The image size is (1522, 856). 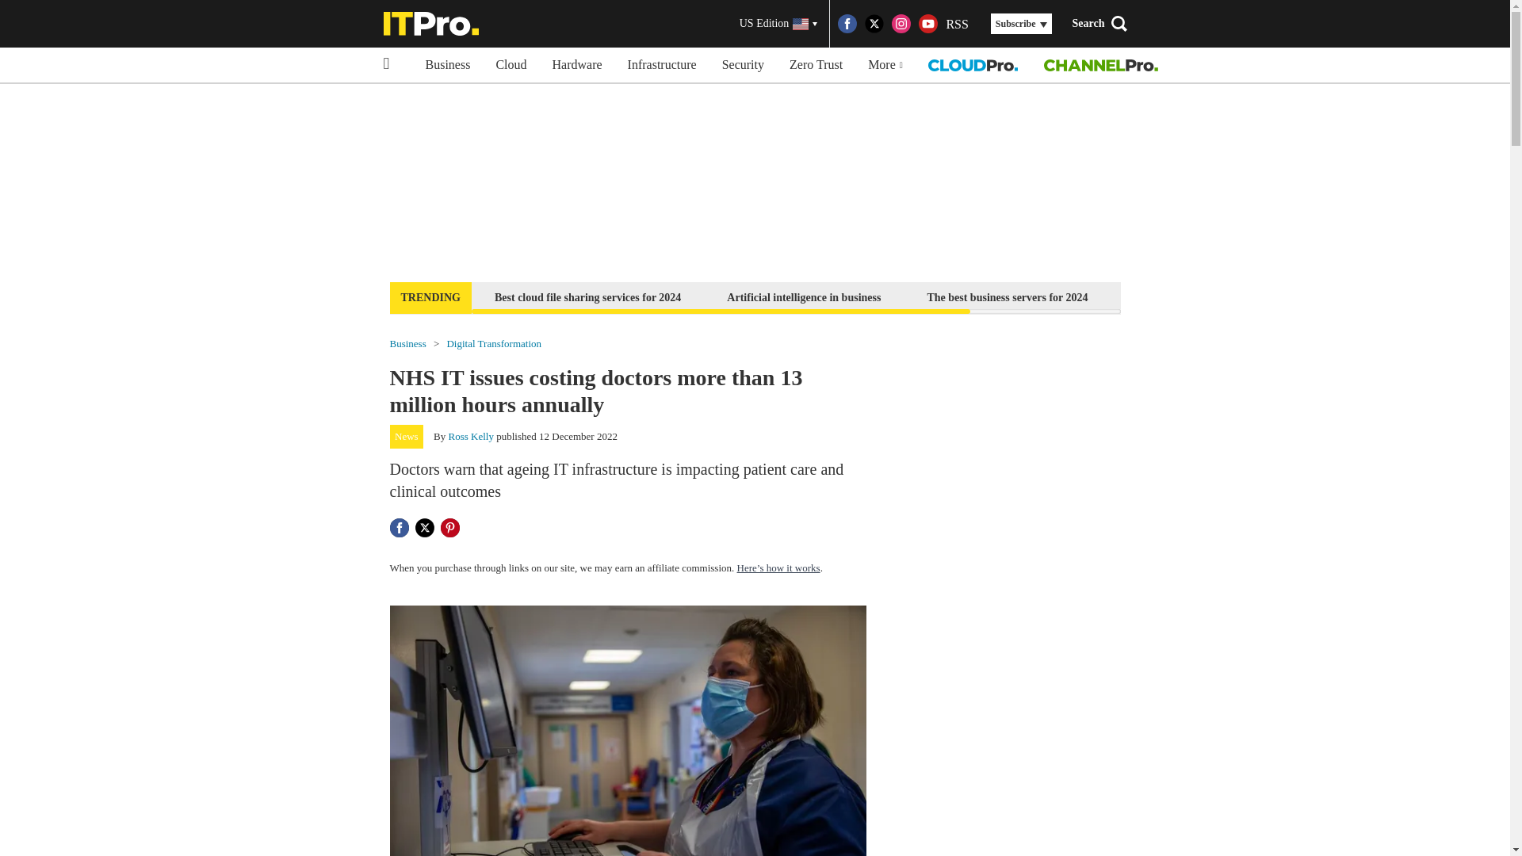 I want to click on Security, so click(x=742, y=65).